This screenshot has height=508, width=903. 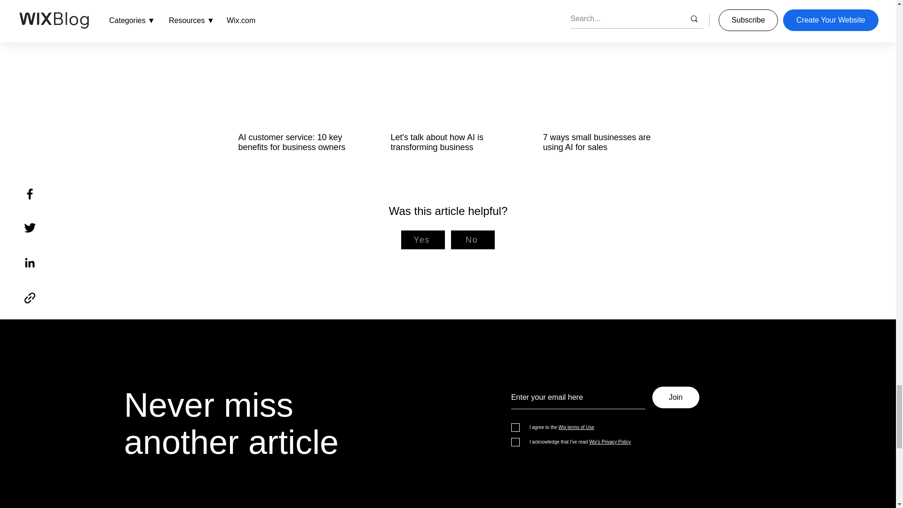 I want to click on Let's talk about how AI is transforming business, so click(x=447, y=142).